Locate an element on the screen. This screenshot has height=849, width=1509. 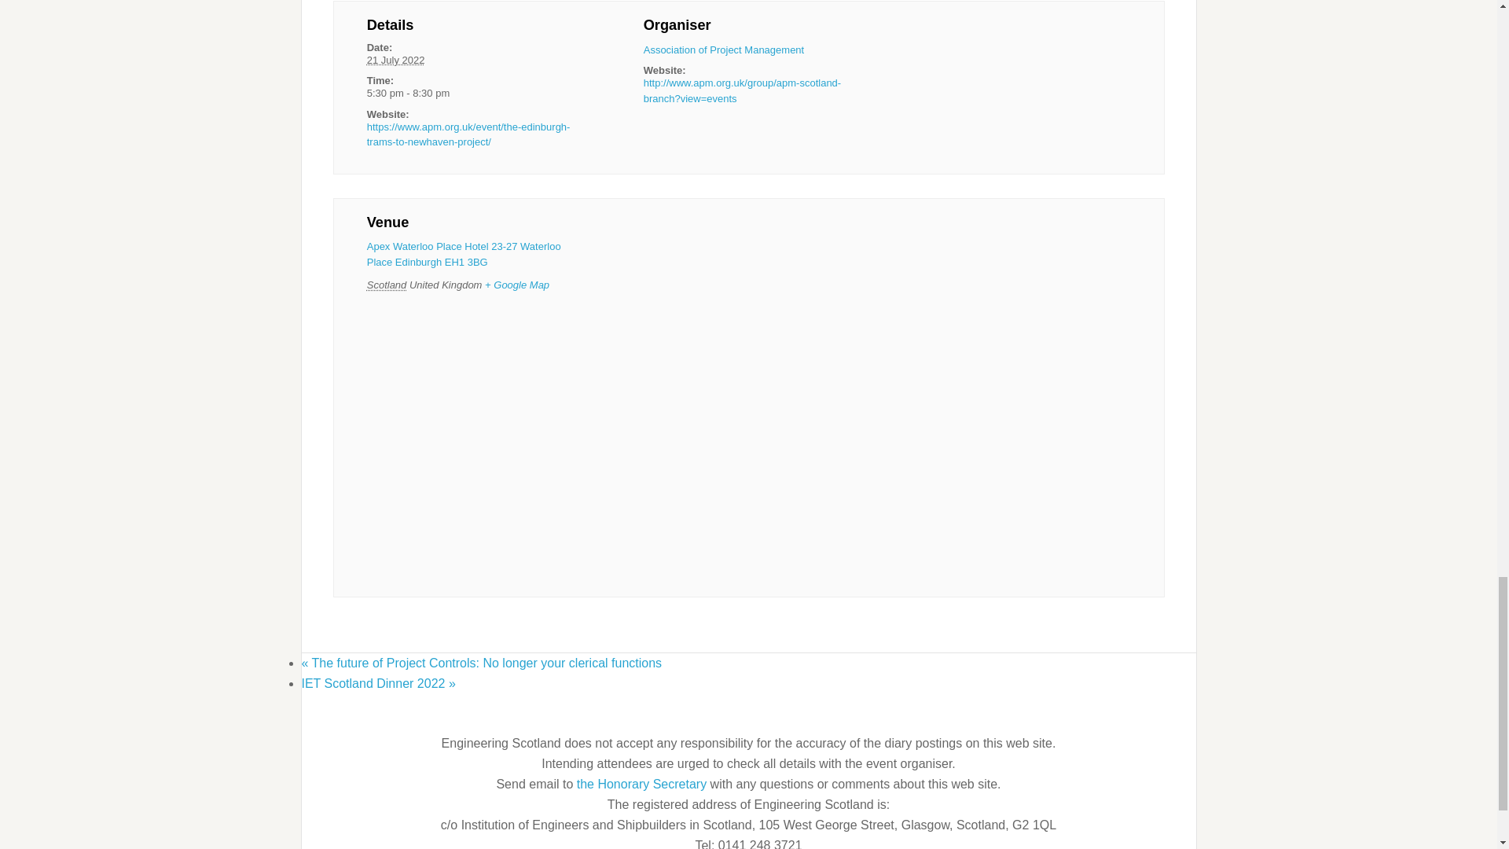
2022-07-21 is located at coordinates (396, 60).